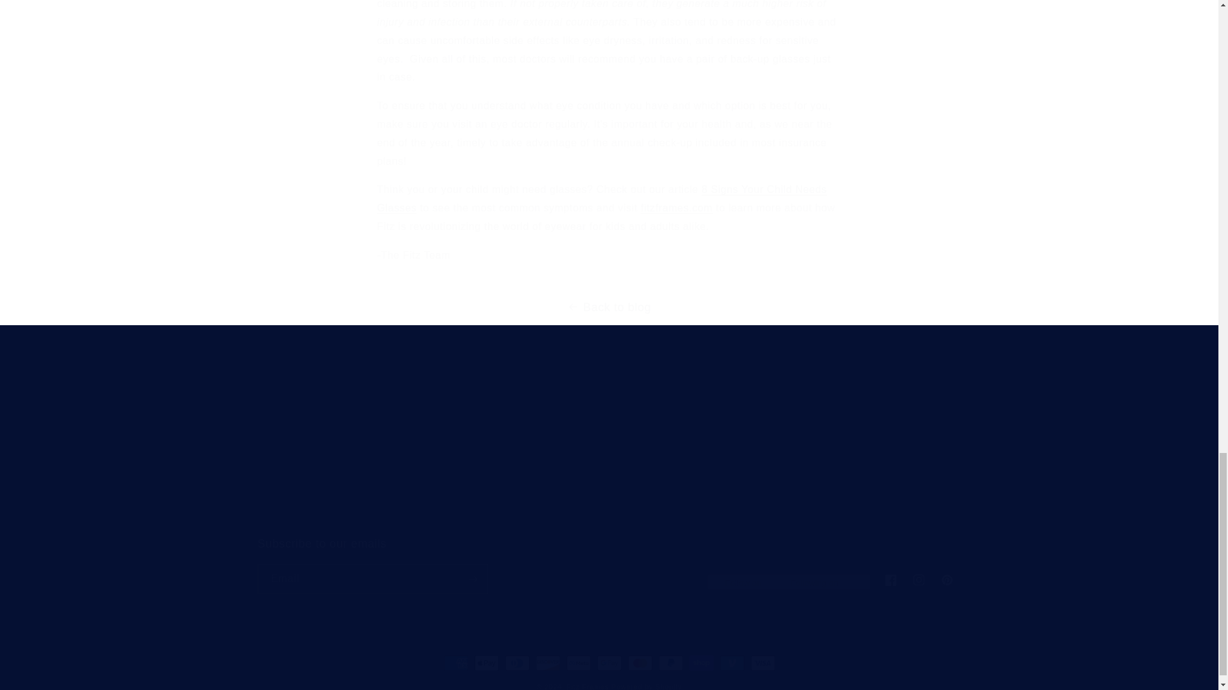 This screenshot has height=690, width=1228. Describe the element at coordinates (677, 208) in the screenshot. I see `fitzframes.com` at that location.